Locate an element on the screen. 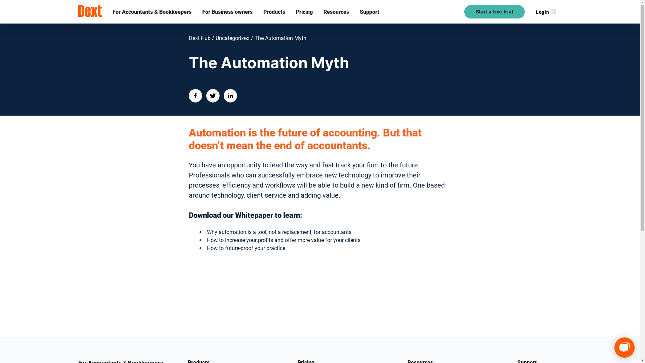  Login is located at coordinates (546, 12).